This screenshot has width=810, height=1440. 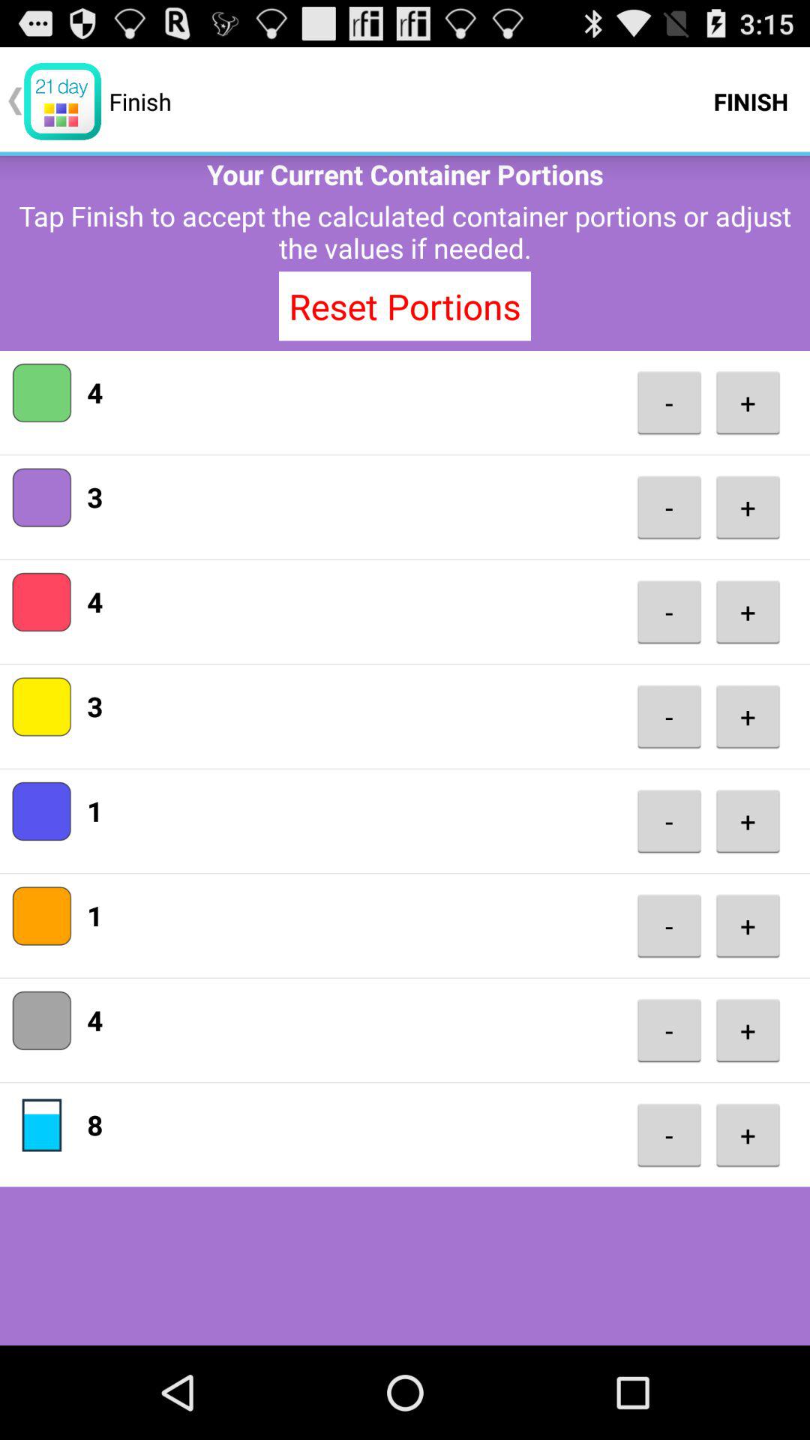 What do you see at coordinates (669, 507) in the screenshot?
I see `turn off the app next to the 3 item` at bounding box center [669, 507].